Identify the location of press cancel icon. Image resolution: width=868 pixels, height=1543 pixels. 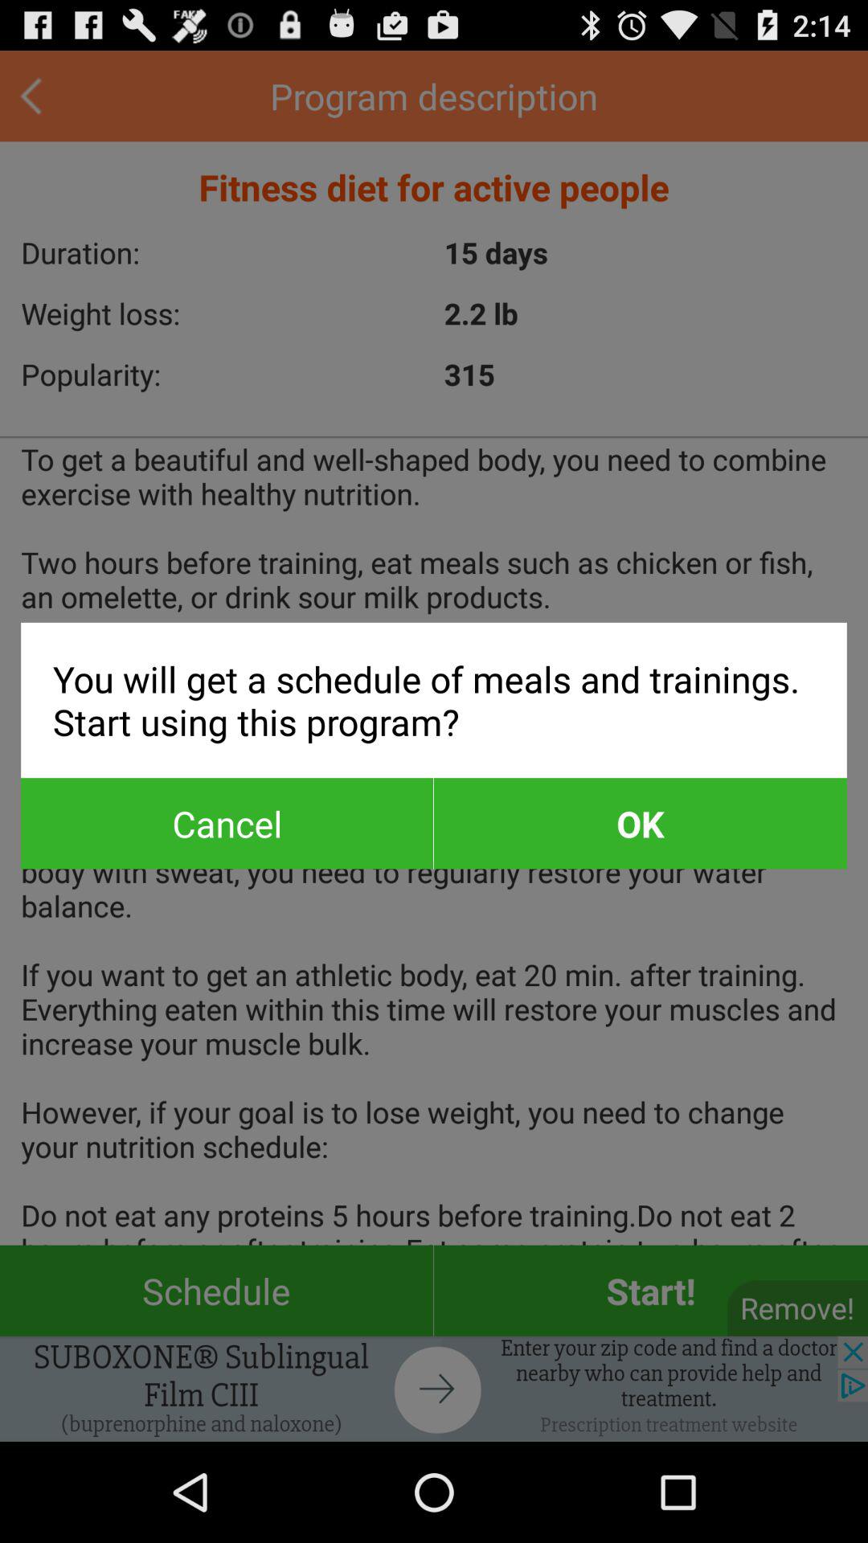
(227, 823).